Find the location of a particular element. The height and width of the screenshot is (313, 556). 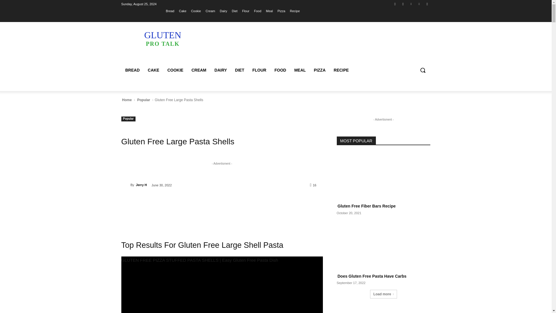

Vimeo is located at coordinates (419, 4).